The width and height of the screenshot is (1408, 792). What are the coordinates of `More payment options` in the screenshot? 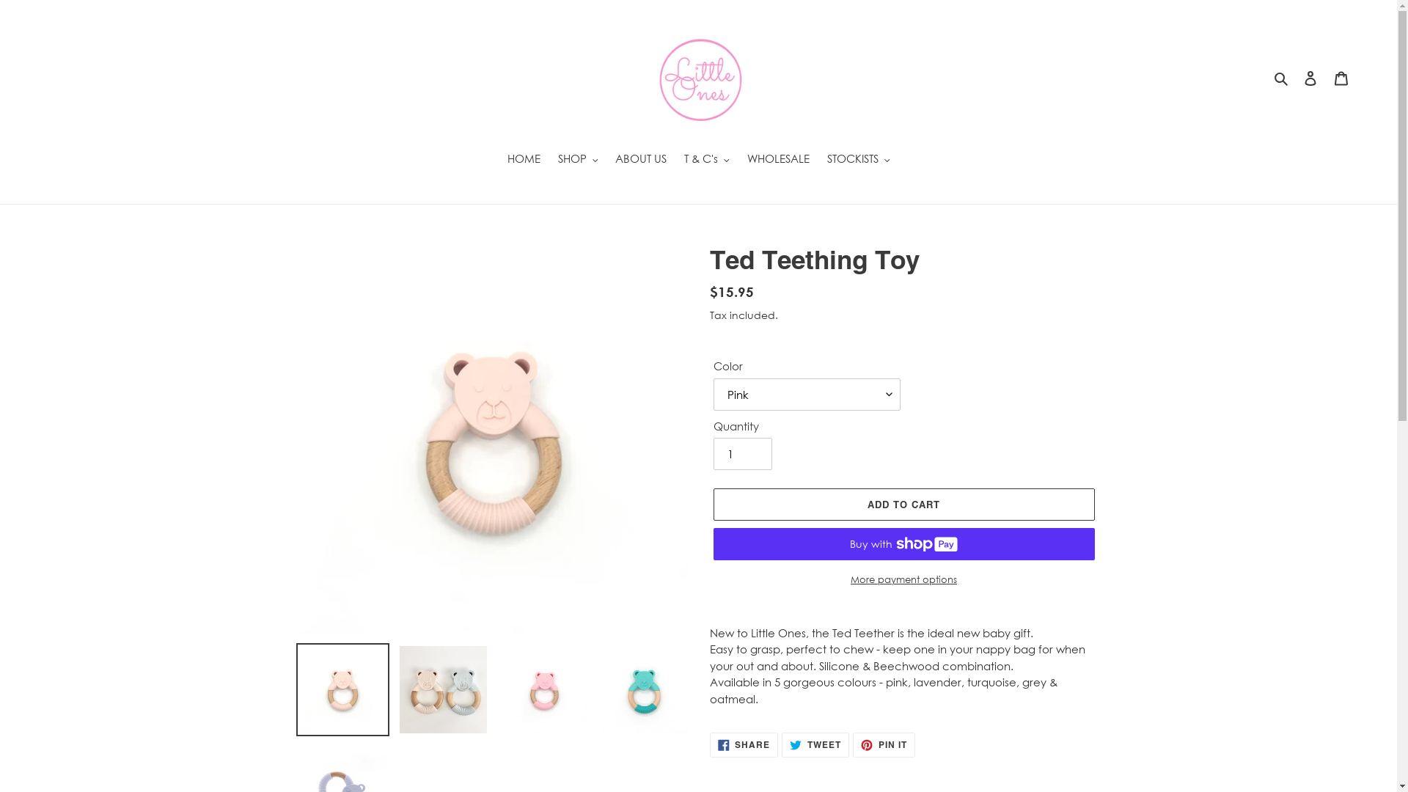 It's located at (903, 580).